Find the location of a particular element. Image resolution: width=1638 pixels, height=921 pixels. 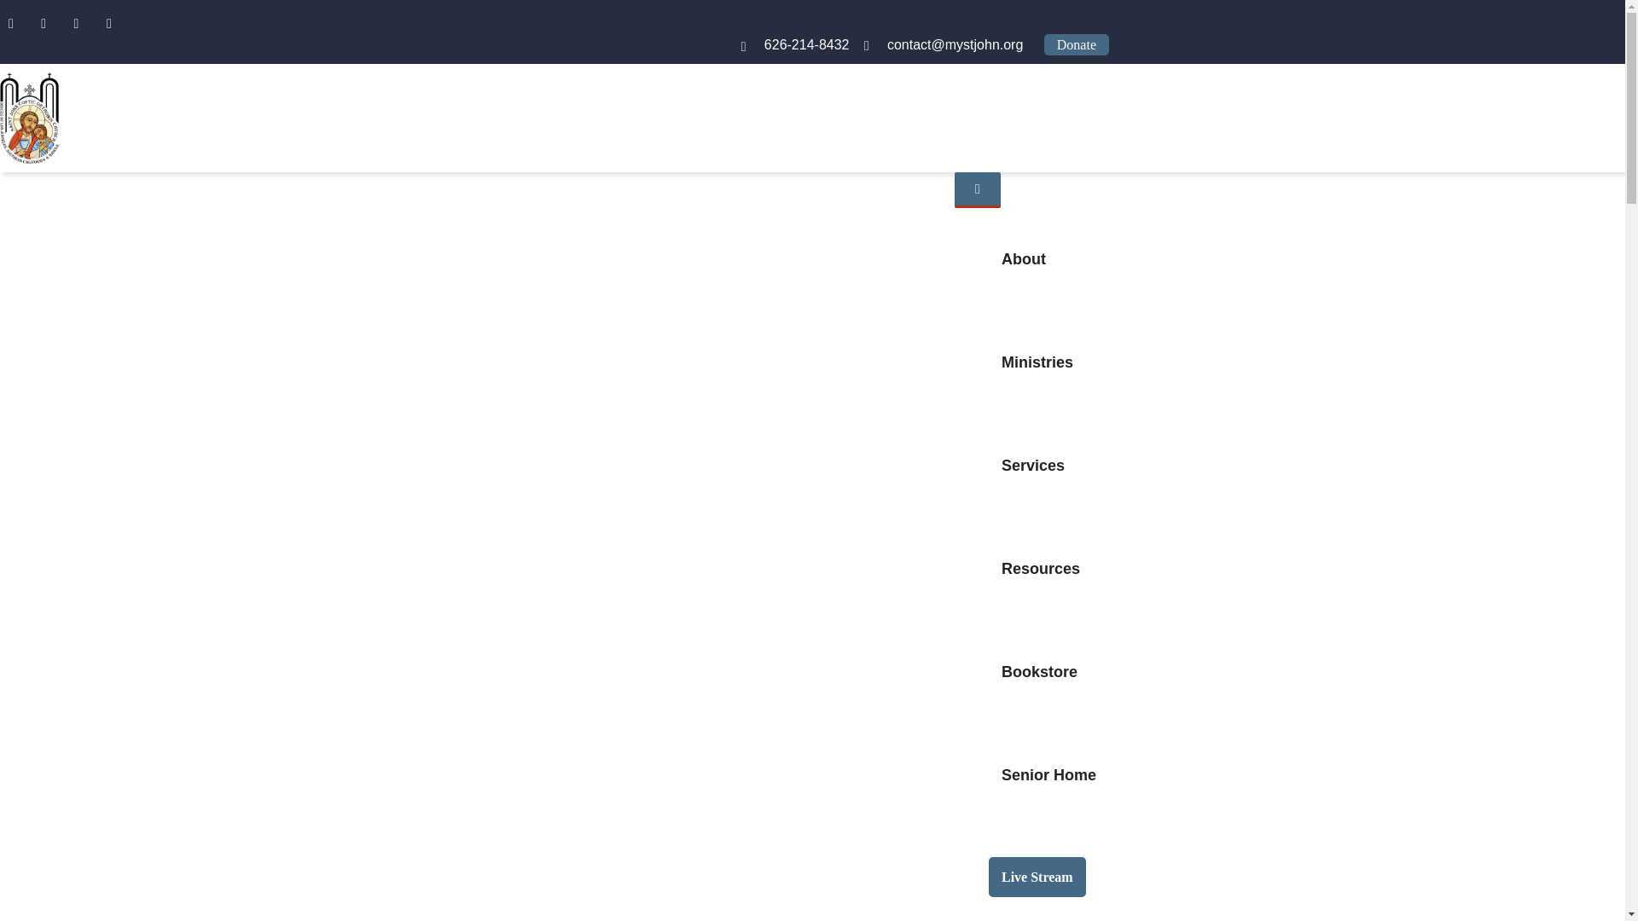

About is located at coordinates (1024, 259).